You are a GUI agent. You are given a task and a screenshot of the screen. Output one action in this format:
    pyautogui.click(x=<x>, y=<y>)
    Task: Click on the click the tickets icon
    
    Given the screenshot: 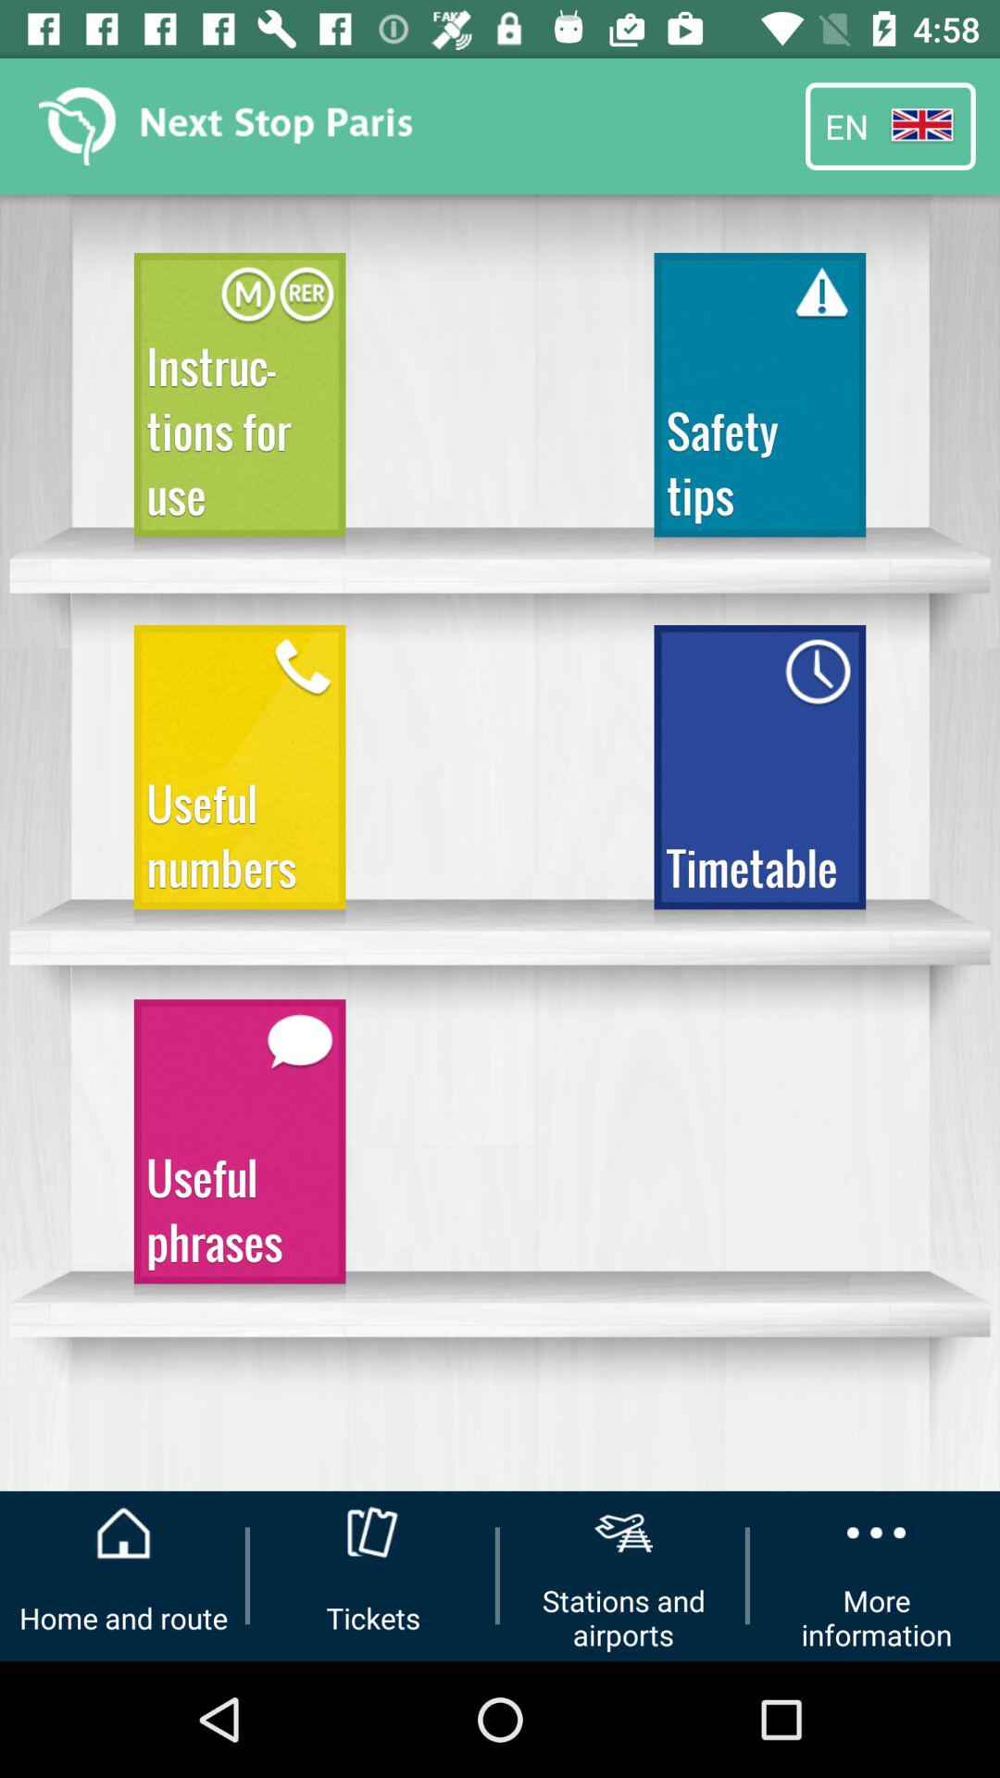 What is the action you would take?
    pyautogui.click(x=373, y=1534)
    